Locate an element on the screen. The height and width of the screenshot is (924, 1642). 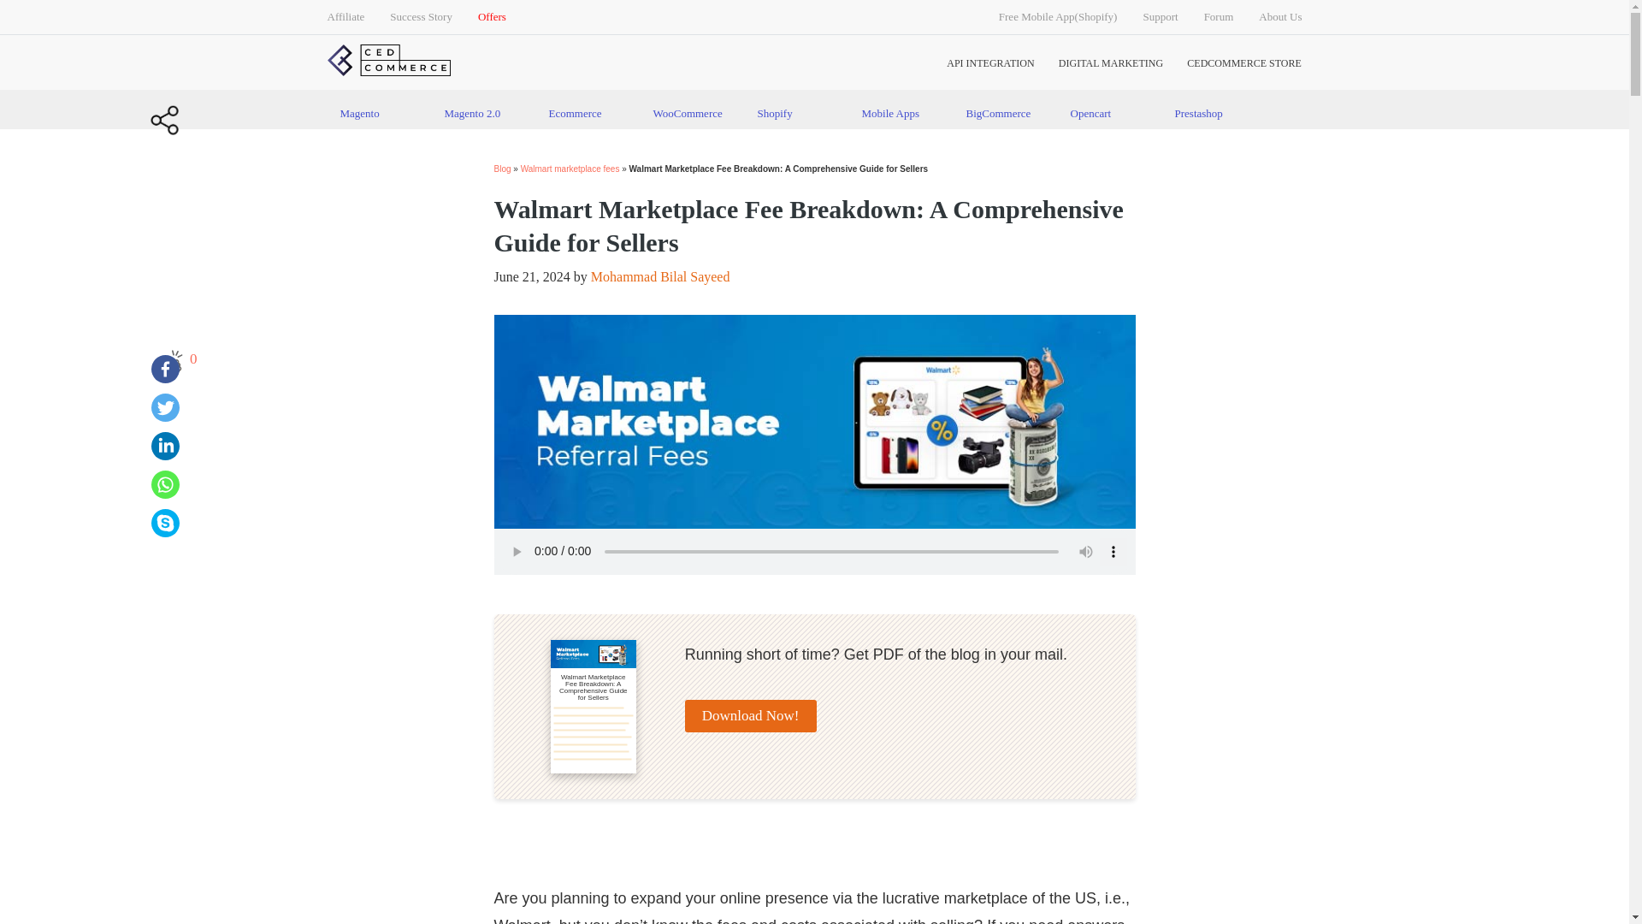
WooCommerce is located at coordinates (691, 113).